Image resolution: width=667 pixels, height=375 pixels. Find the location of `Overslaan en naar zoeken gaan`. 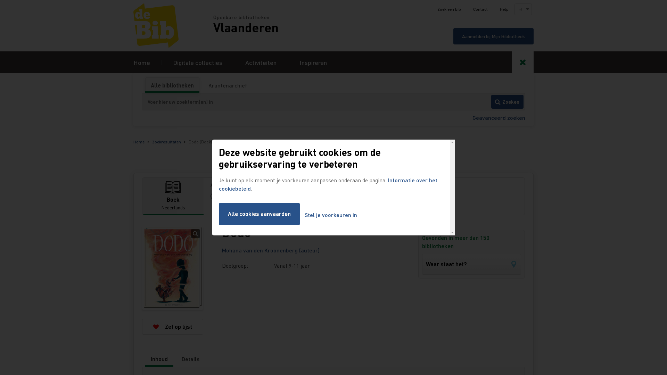

Overslaan en naar zoeken gaan is located at coordinates (0, 0).